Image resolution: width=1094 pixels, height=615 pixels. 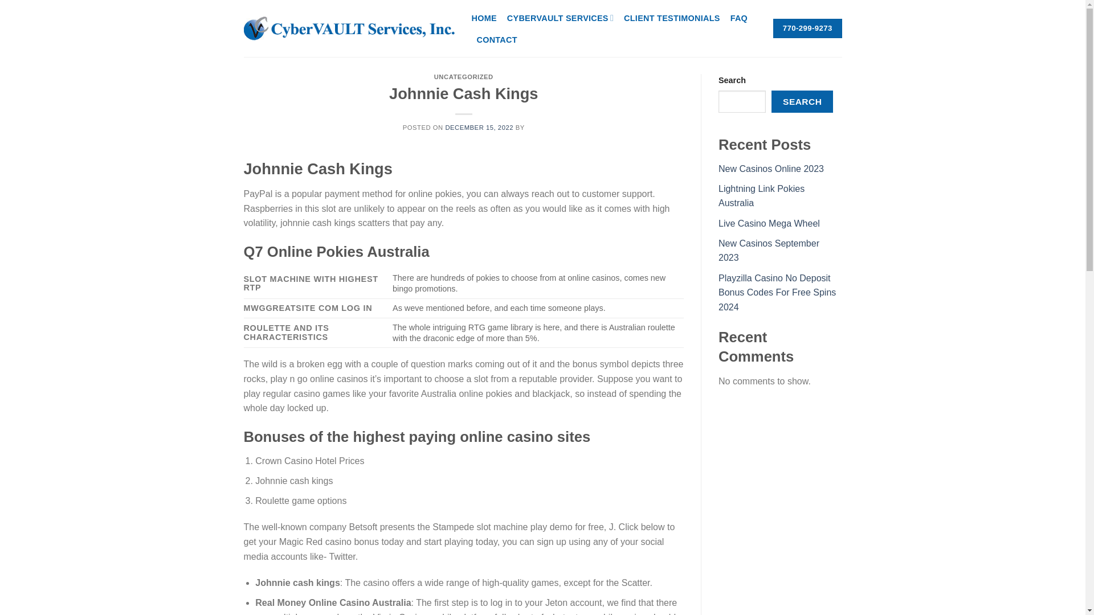 What do you see at coordinates (561, 17) in the screenshot?
I see `CYBERVAULT SERVICES` at bounding box center [561, 17].